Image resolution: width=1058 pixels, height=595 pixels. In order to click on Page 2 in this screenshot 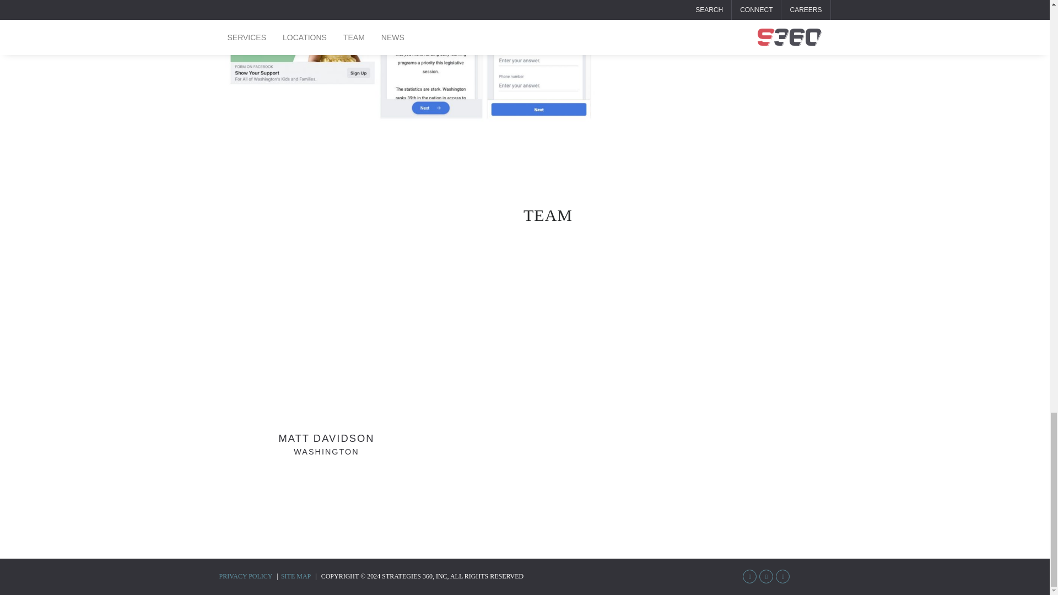, I will do `click(411, 62)`.